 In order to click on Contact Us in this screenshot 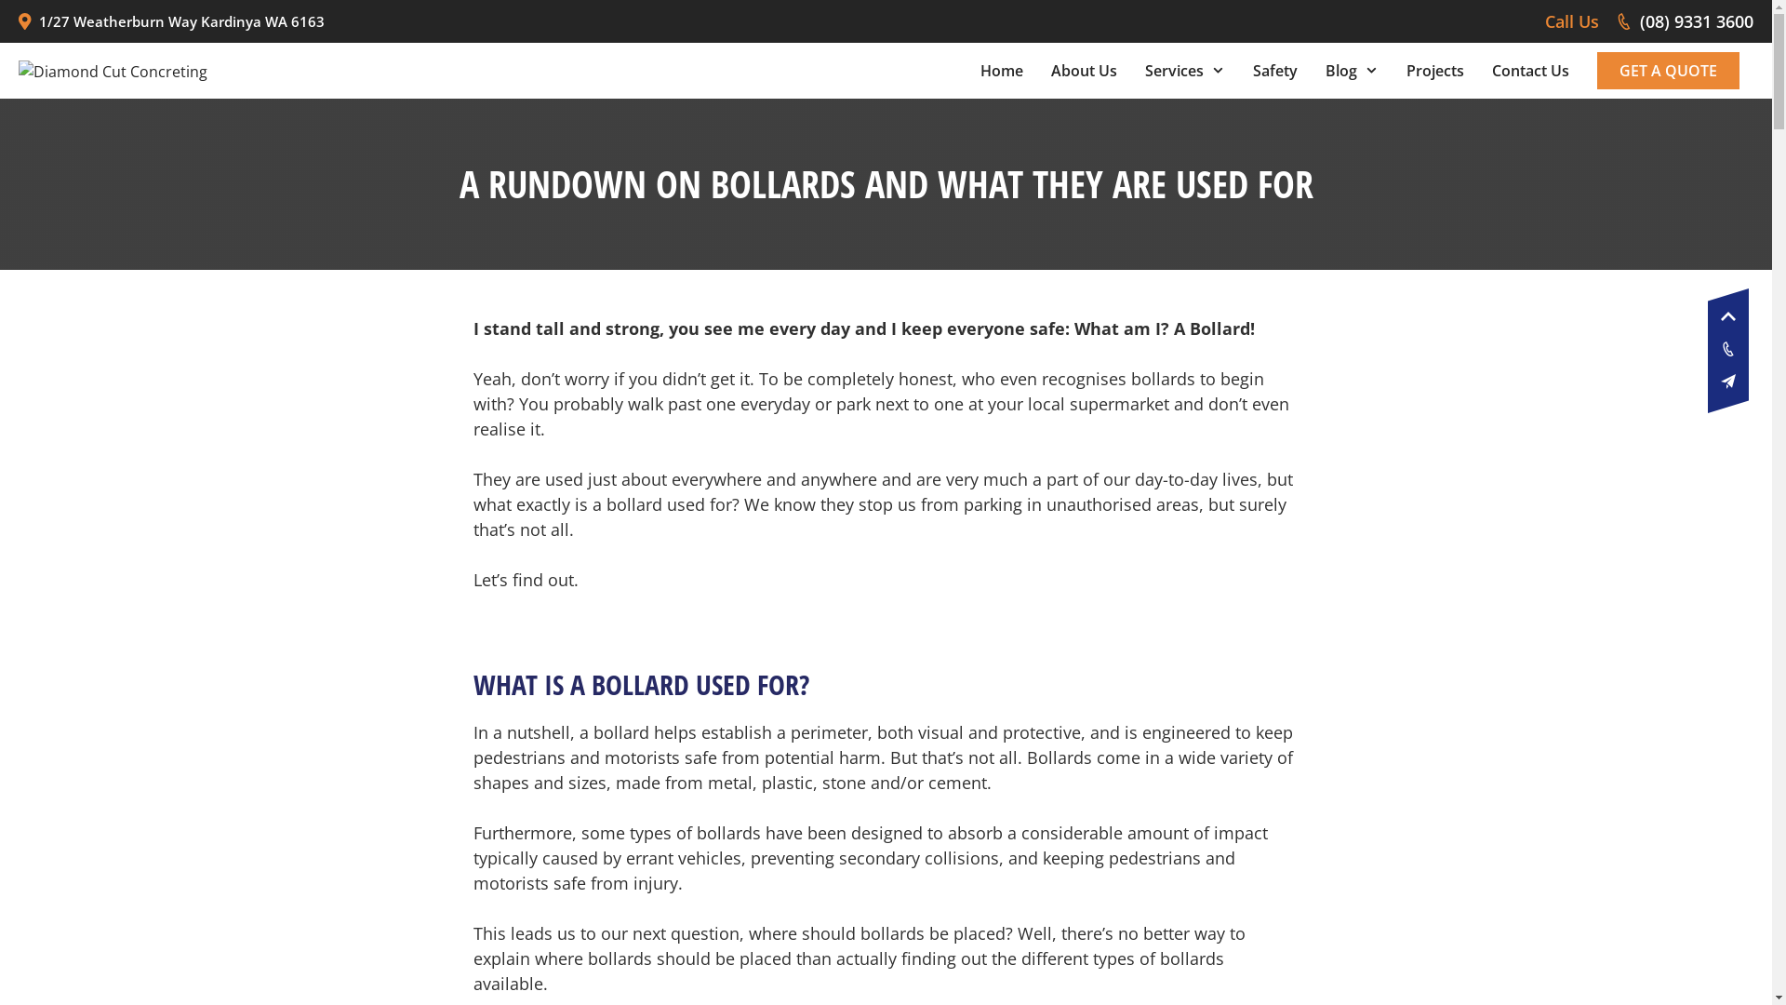, I will do `click(1531, 71)`.